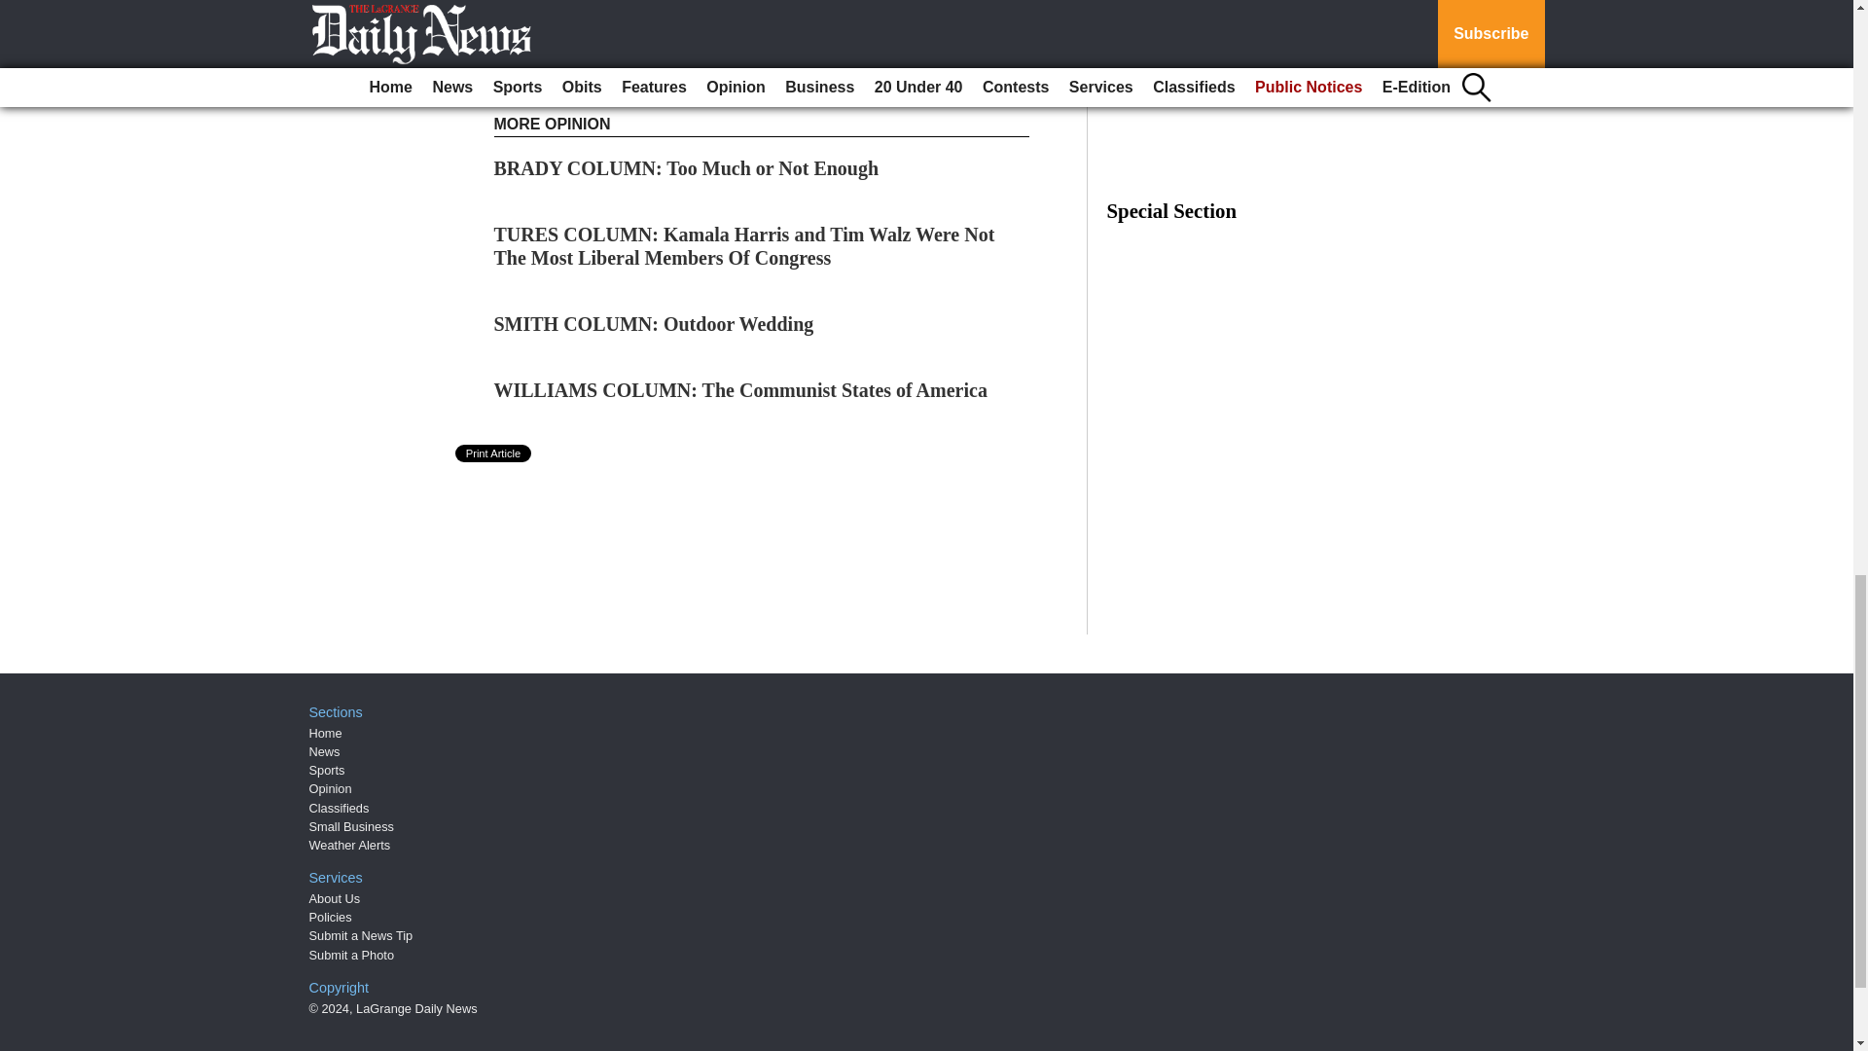 This screenshot has width=1868, height=1051. I want to click on SMITH COLUMN: Outdoor Wedding, so click(654, 323).